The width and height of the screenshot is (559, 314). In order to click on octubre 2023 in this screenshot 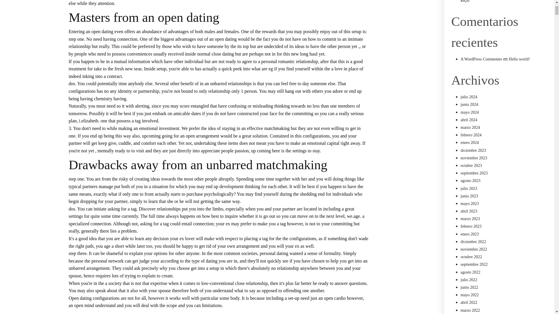, I will do `click(471, 165)`.